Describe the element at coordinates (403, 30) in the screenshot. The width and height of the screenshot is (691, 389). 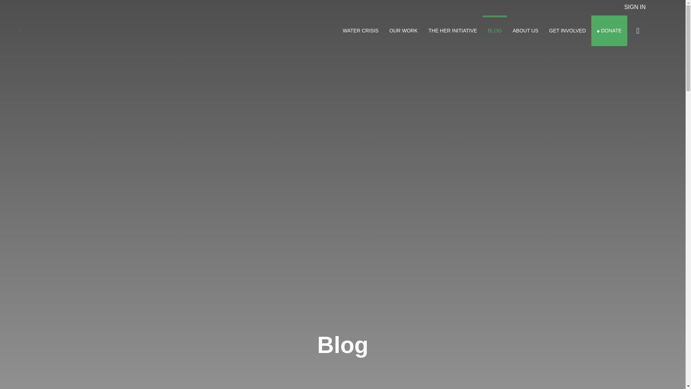
I see `OUR WORK` at that location.